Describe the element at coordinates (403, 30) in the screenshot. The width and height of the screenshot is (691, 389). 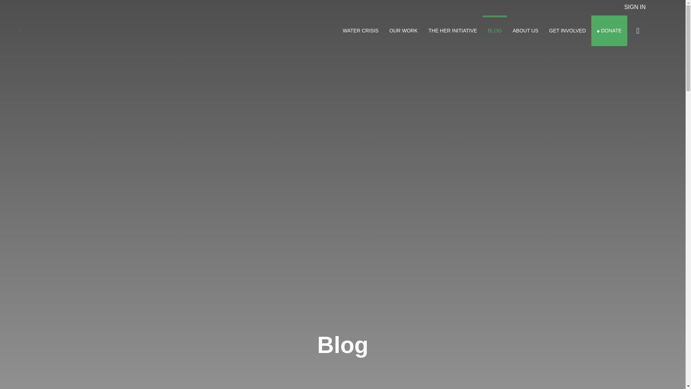
I see `OUR WORK` at that location.